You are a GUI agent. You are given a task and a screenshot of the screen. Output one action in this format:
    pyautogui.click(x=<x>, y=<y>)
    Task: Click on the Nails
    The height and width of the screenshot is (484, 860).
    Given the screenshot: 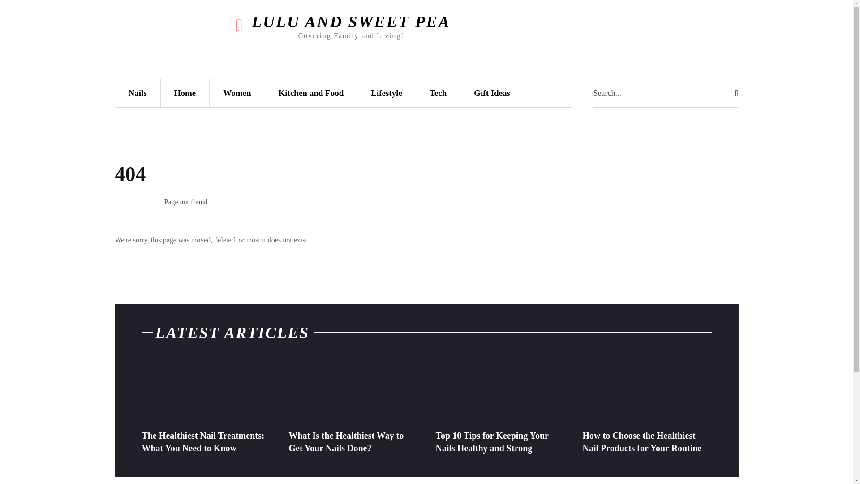 What is the action you would take?
    pyautogui.click(x=137, y=93)
    